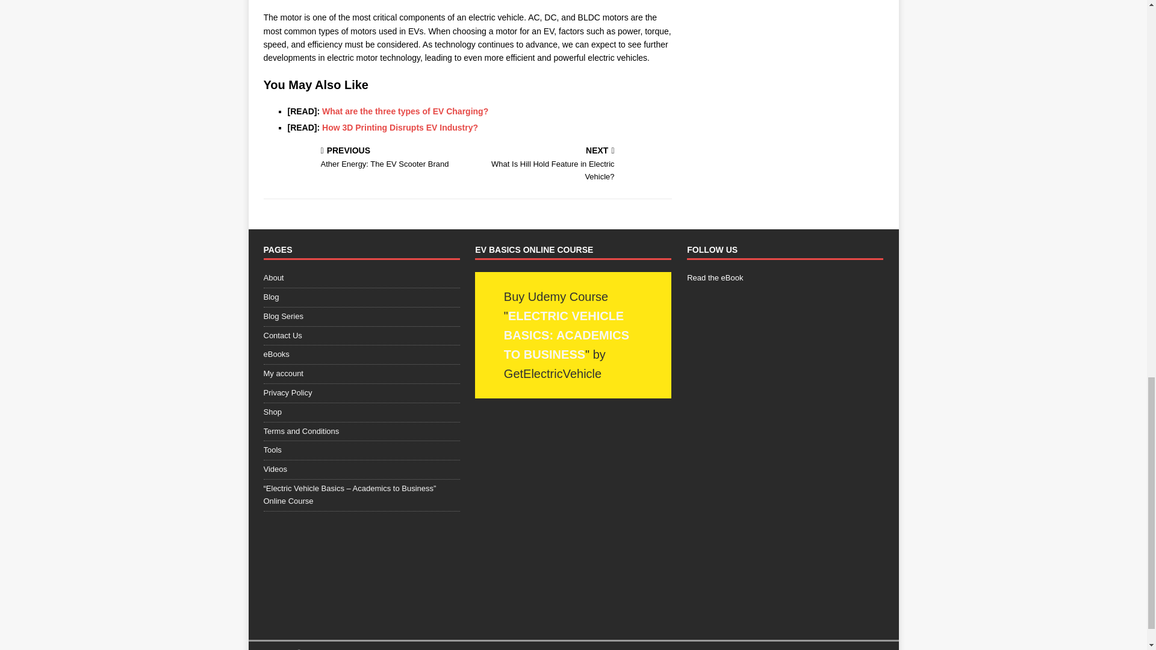 The image size is (1156, 650). What do you see at coordinates (400, 128) in the screenshot?
I see `How 3D Printing Disrupts EV Industry?` at bounding box center [400, 128].